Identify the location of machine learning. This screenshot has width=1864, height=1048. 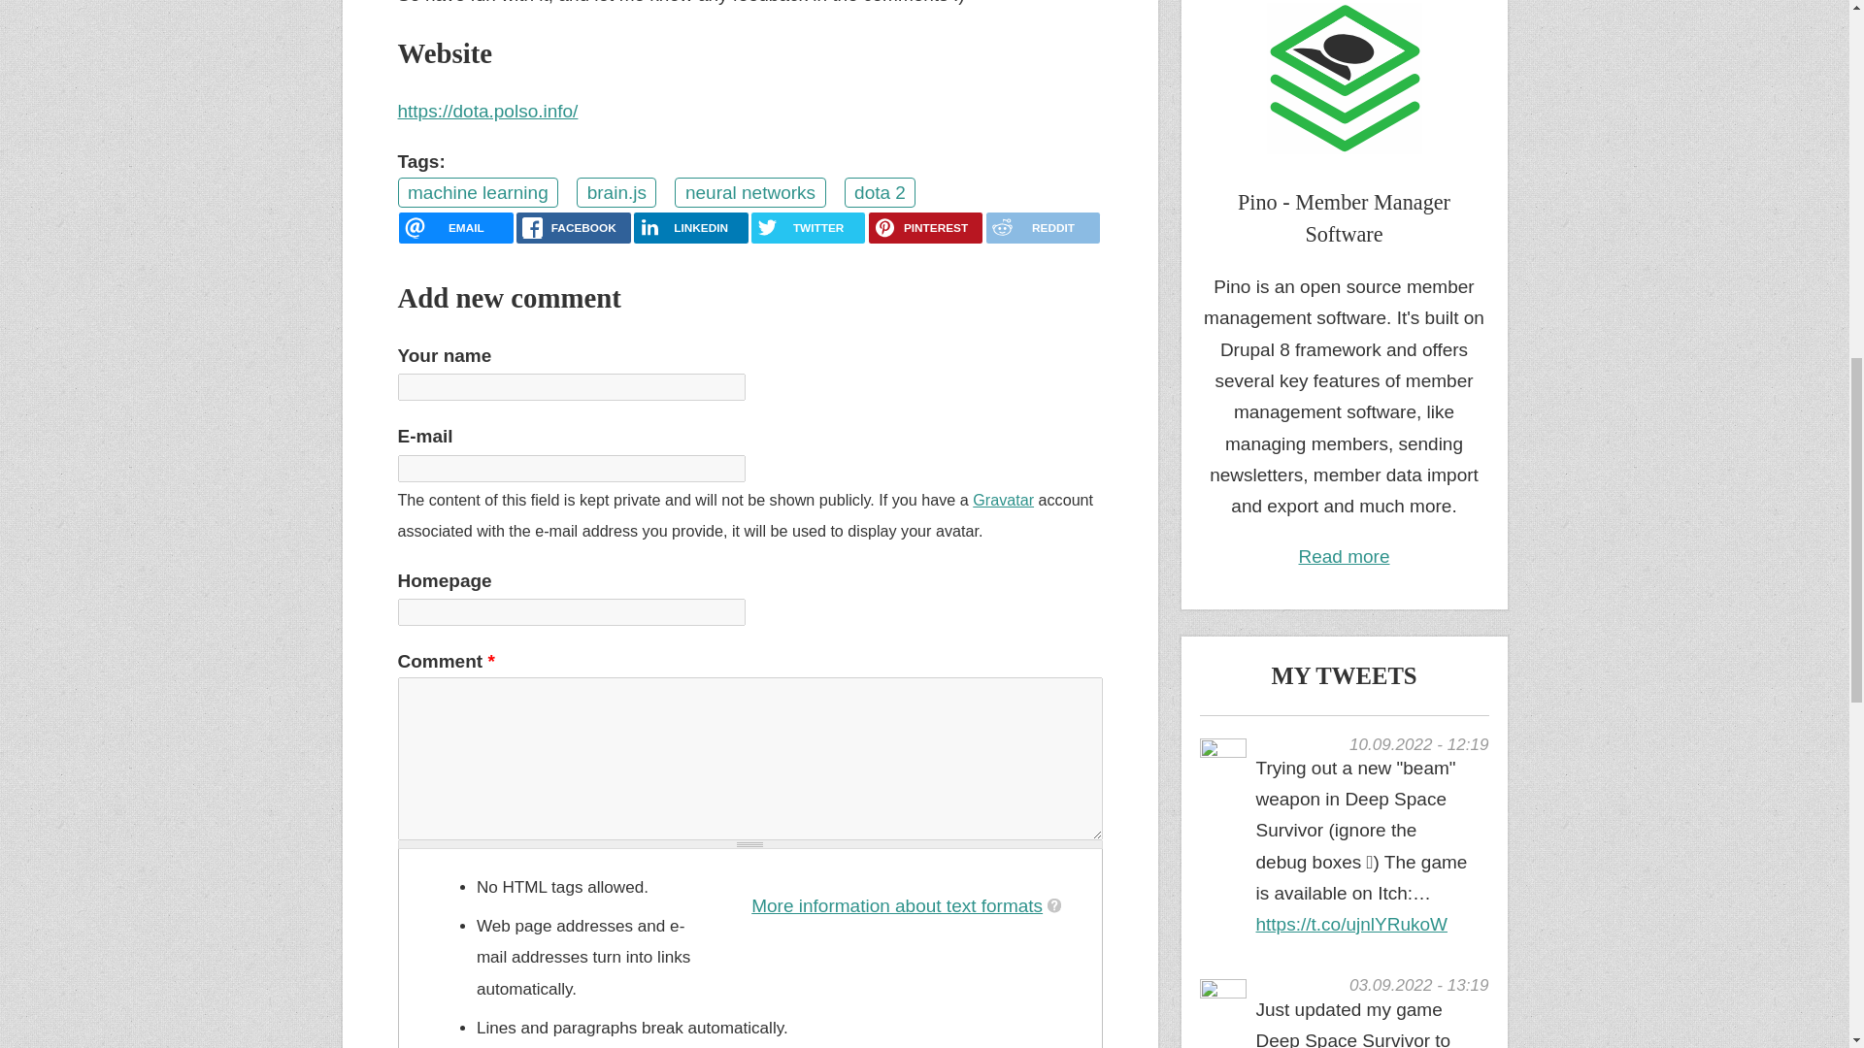
(479, 192).